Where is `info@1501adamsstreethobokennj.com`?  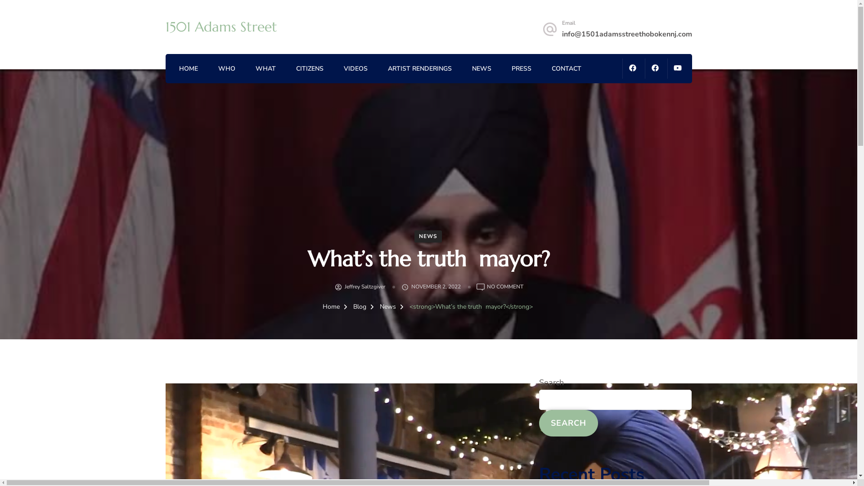 info@1501adamsstreethobokennj.com is located at coordinates (626, 34).